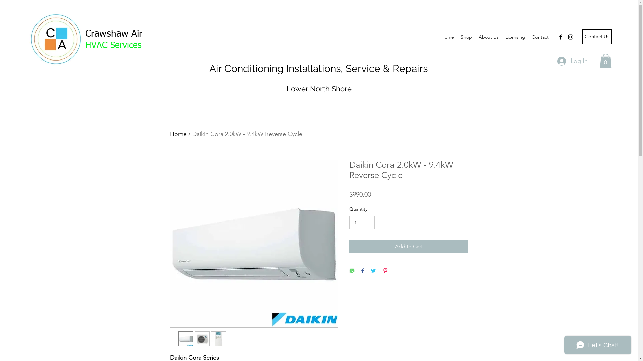  What do you see at coordinates (597, 37) in the screenshot?
I see `Contact Us` at bounding box center [597, 37].